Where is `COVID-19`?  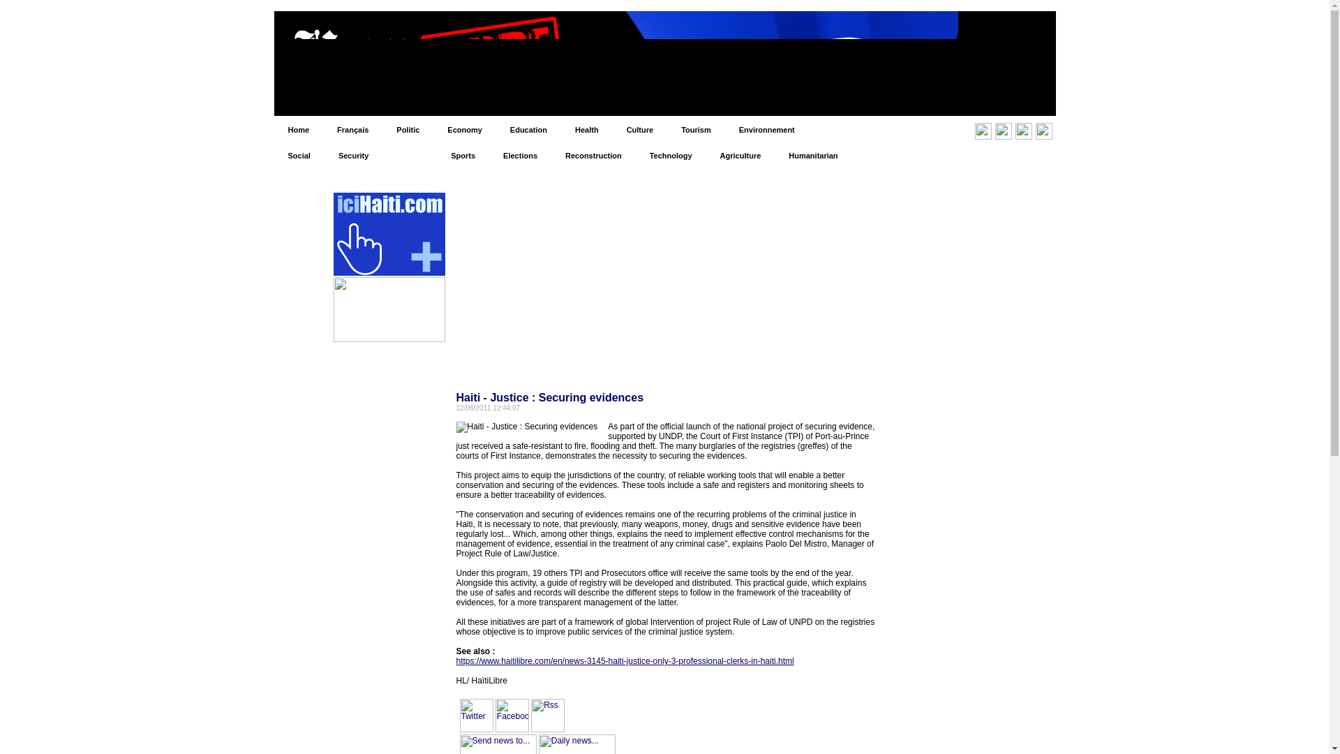 COVID-19 is located at coordinates (840, 130).